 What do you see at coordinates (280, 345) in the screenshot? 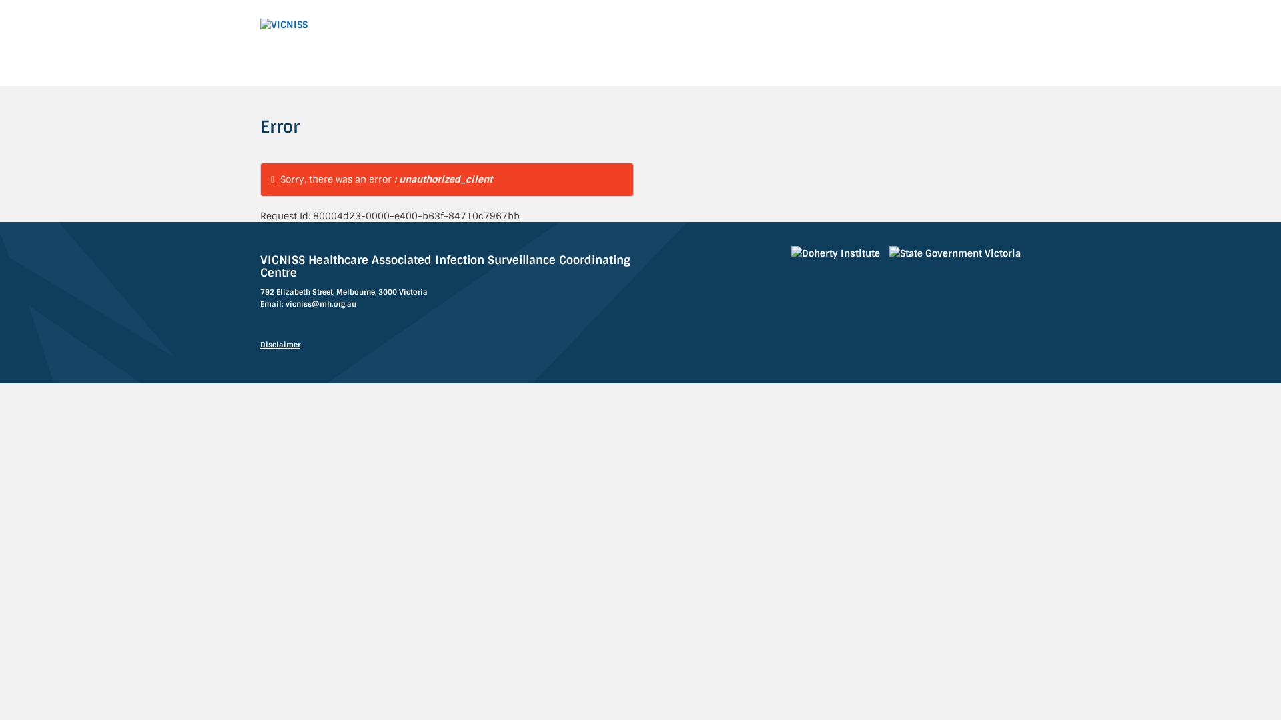
I see `Disclaimer` at bounding box center [280, 345].